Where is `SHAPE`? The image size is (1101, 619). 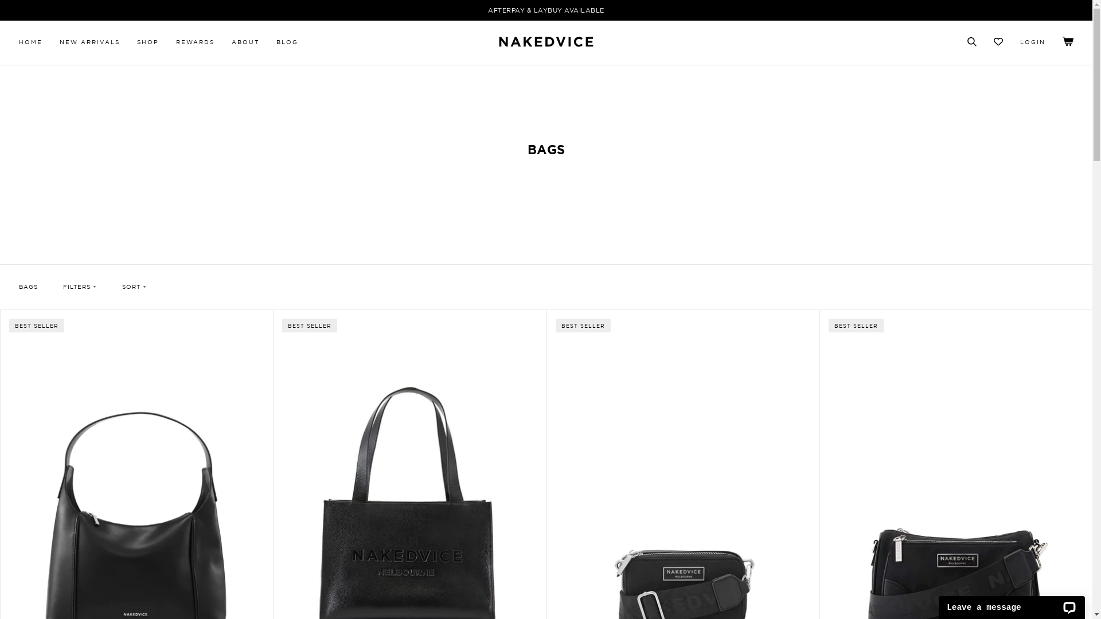 SHAPE is located at coordinates (1068, 45).